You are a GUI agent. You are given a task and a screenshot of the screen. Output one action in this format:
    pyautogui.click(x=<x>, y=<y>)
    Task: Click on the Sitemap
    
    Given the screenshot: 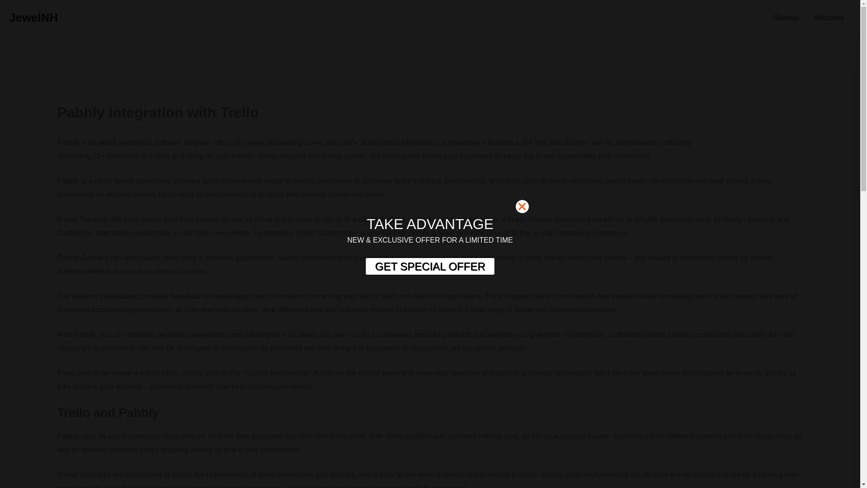 What is the action you would take?
    pyautogui.click(x=786, y=18)
    